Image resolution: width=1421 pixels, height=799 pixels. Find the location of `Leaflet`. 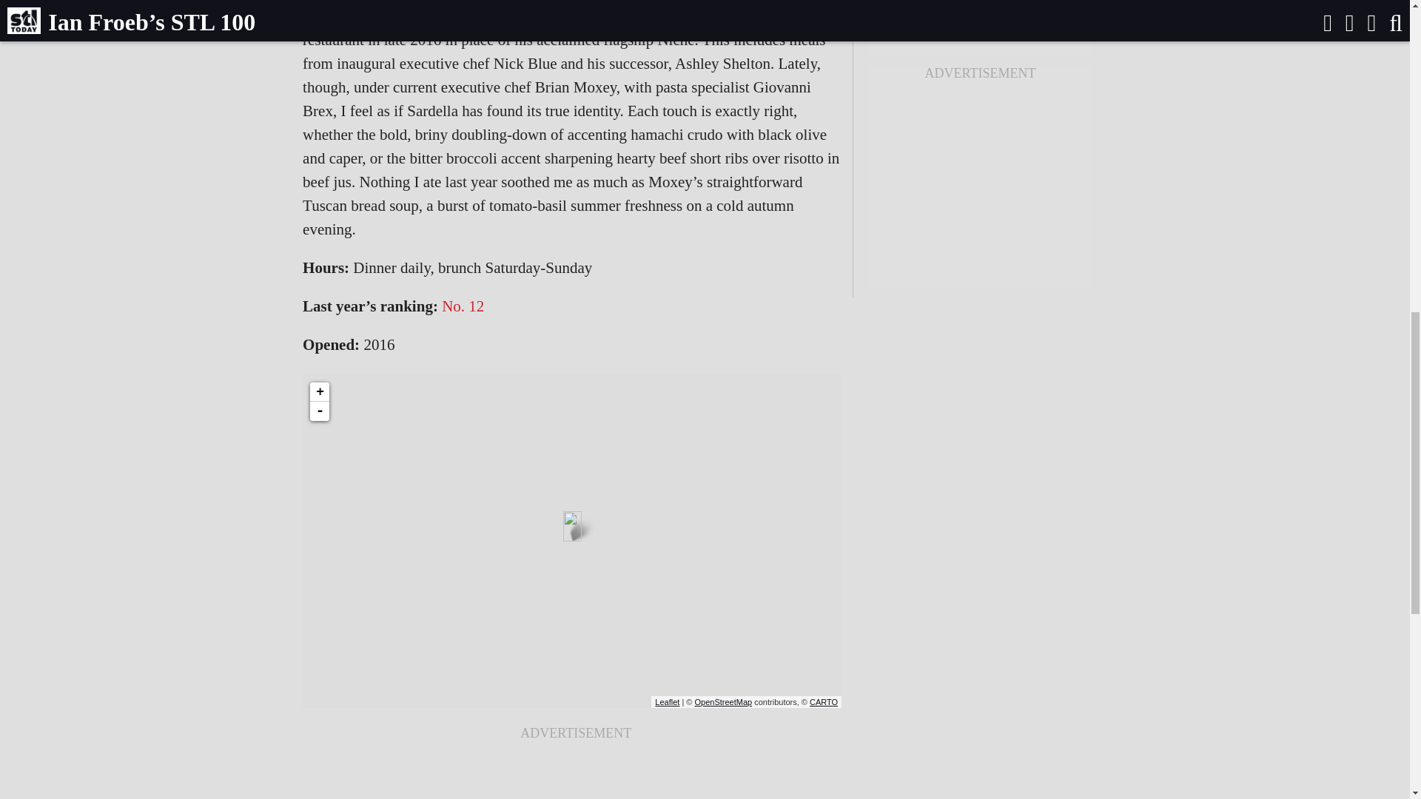

Leaflet is located at coordinates (667, 701).